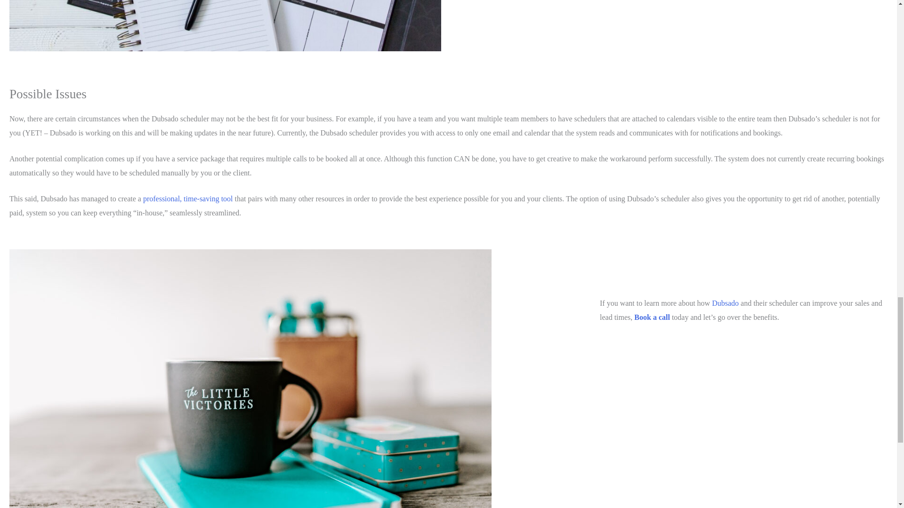 This screenshot has width=904, height=508. I want to click on Dubsado, so click(725, 303).